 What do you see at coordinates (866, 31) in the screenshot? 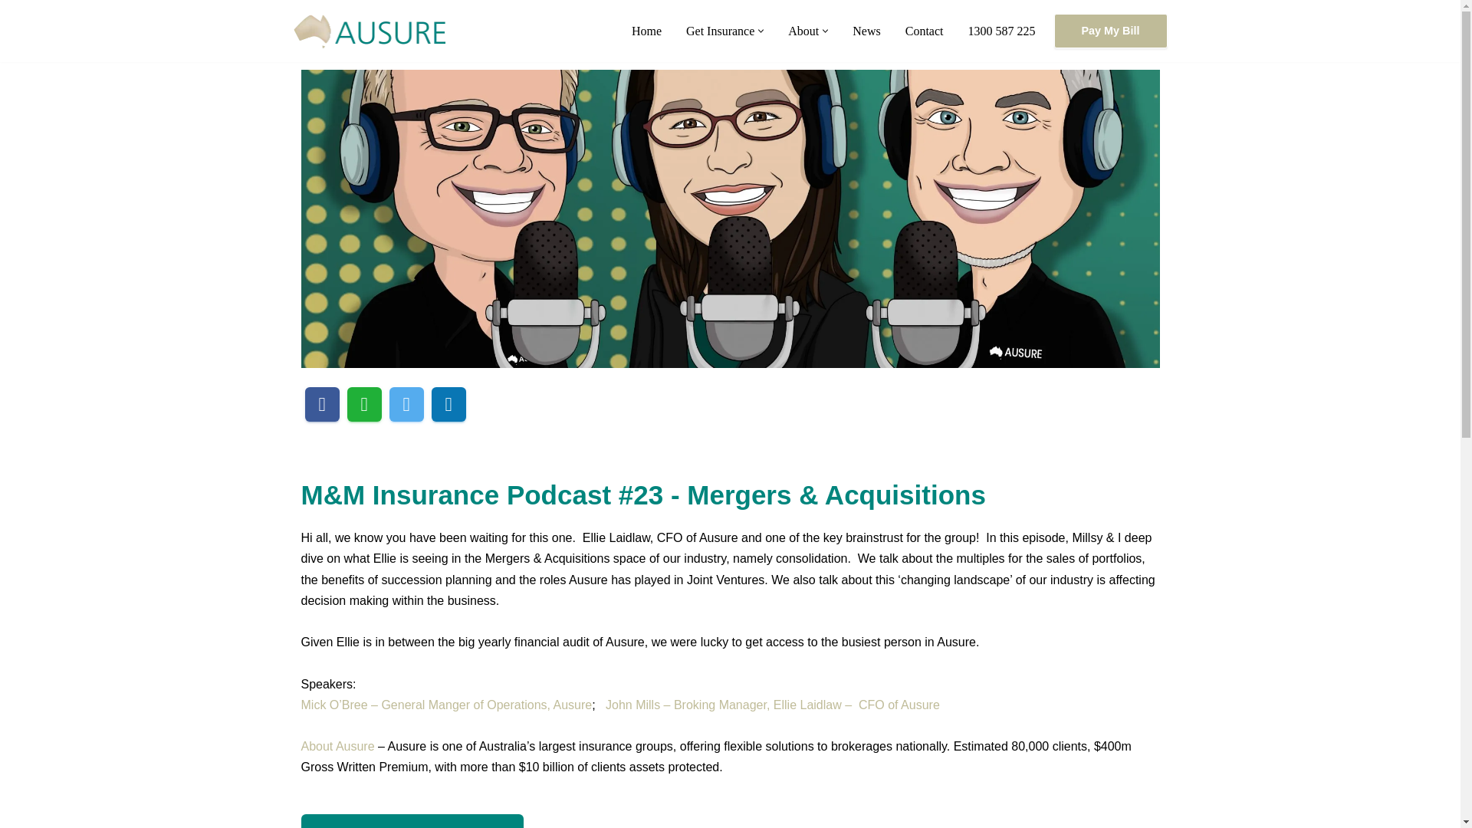
I see `News` at bounding box center [866, 31].